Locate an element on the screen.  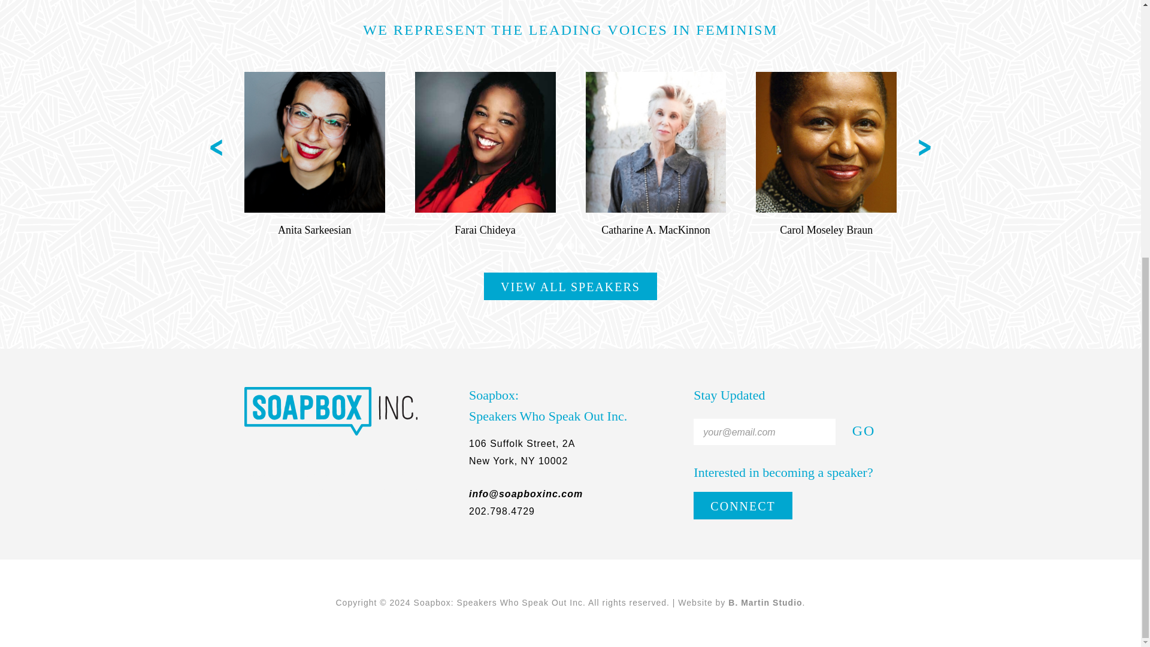
Farai Chideya is located at coordinates (485, 230).